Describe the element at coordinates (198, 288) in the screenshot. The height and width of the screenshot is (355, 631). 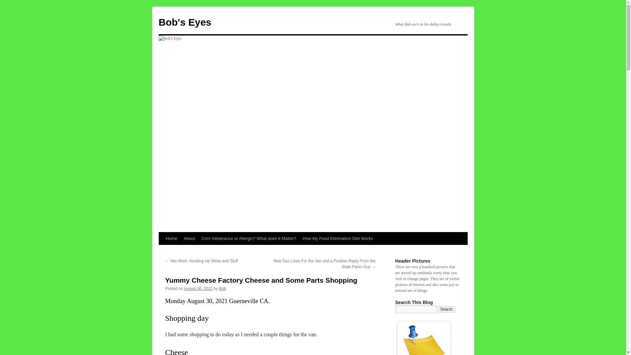
I see `August 30, 2021` at that location.